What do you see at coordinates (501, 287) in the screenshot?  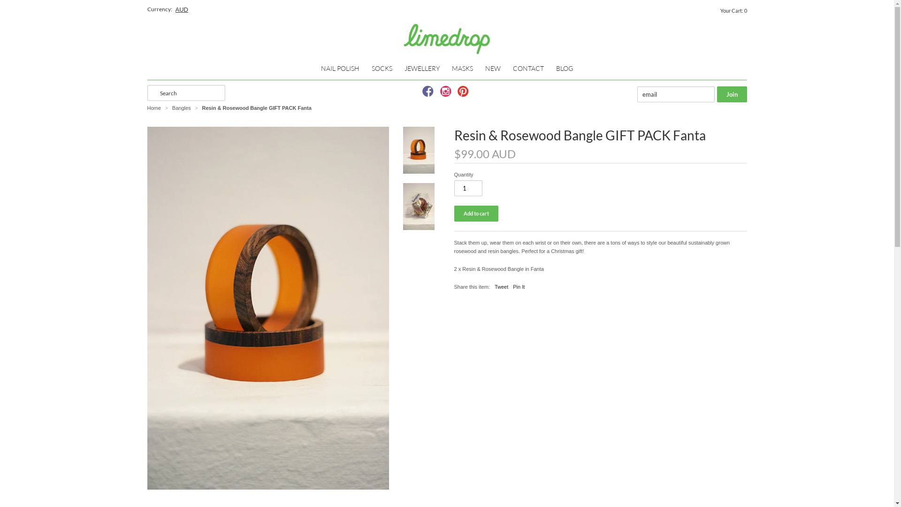 I see `Tweet` at bounding box center [501, 287].